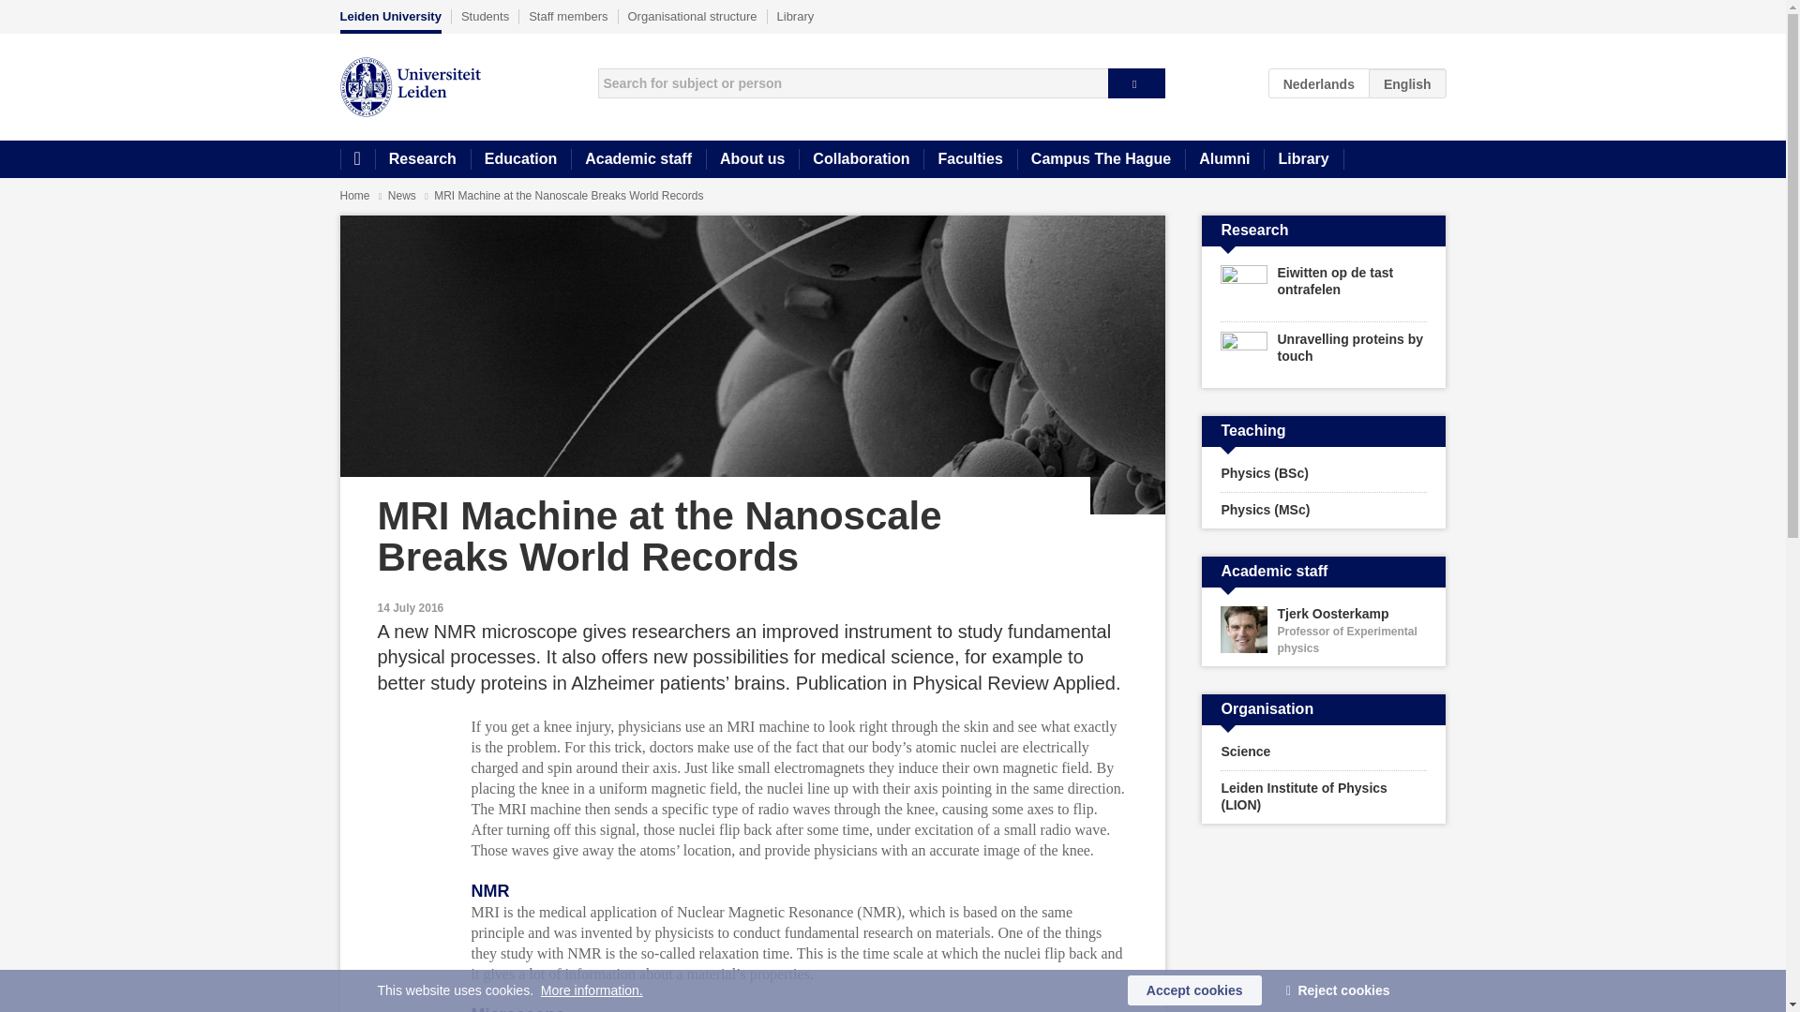 The image size is (1800, 1012). I want to click on Collaboration, so click(861, 159).